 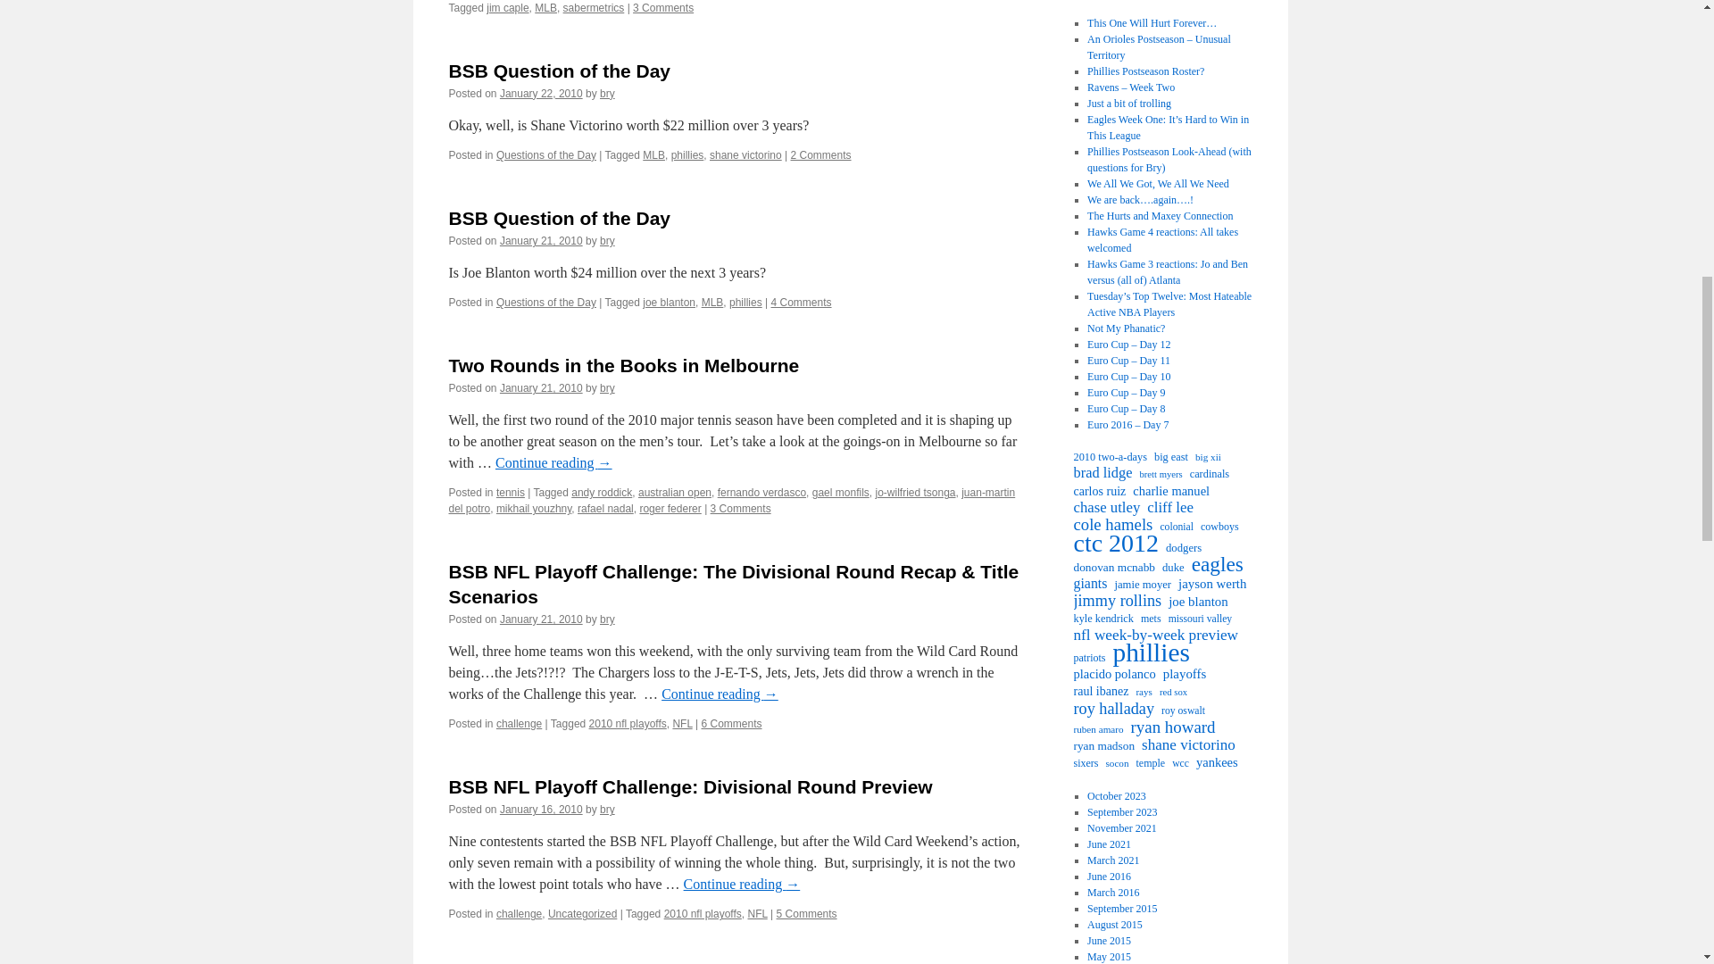 What do you see at coordinates (541, 809) in the screenshot?
I see `2:34 pm` at bounding box center [541, 809].